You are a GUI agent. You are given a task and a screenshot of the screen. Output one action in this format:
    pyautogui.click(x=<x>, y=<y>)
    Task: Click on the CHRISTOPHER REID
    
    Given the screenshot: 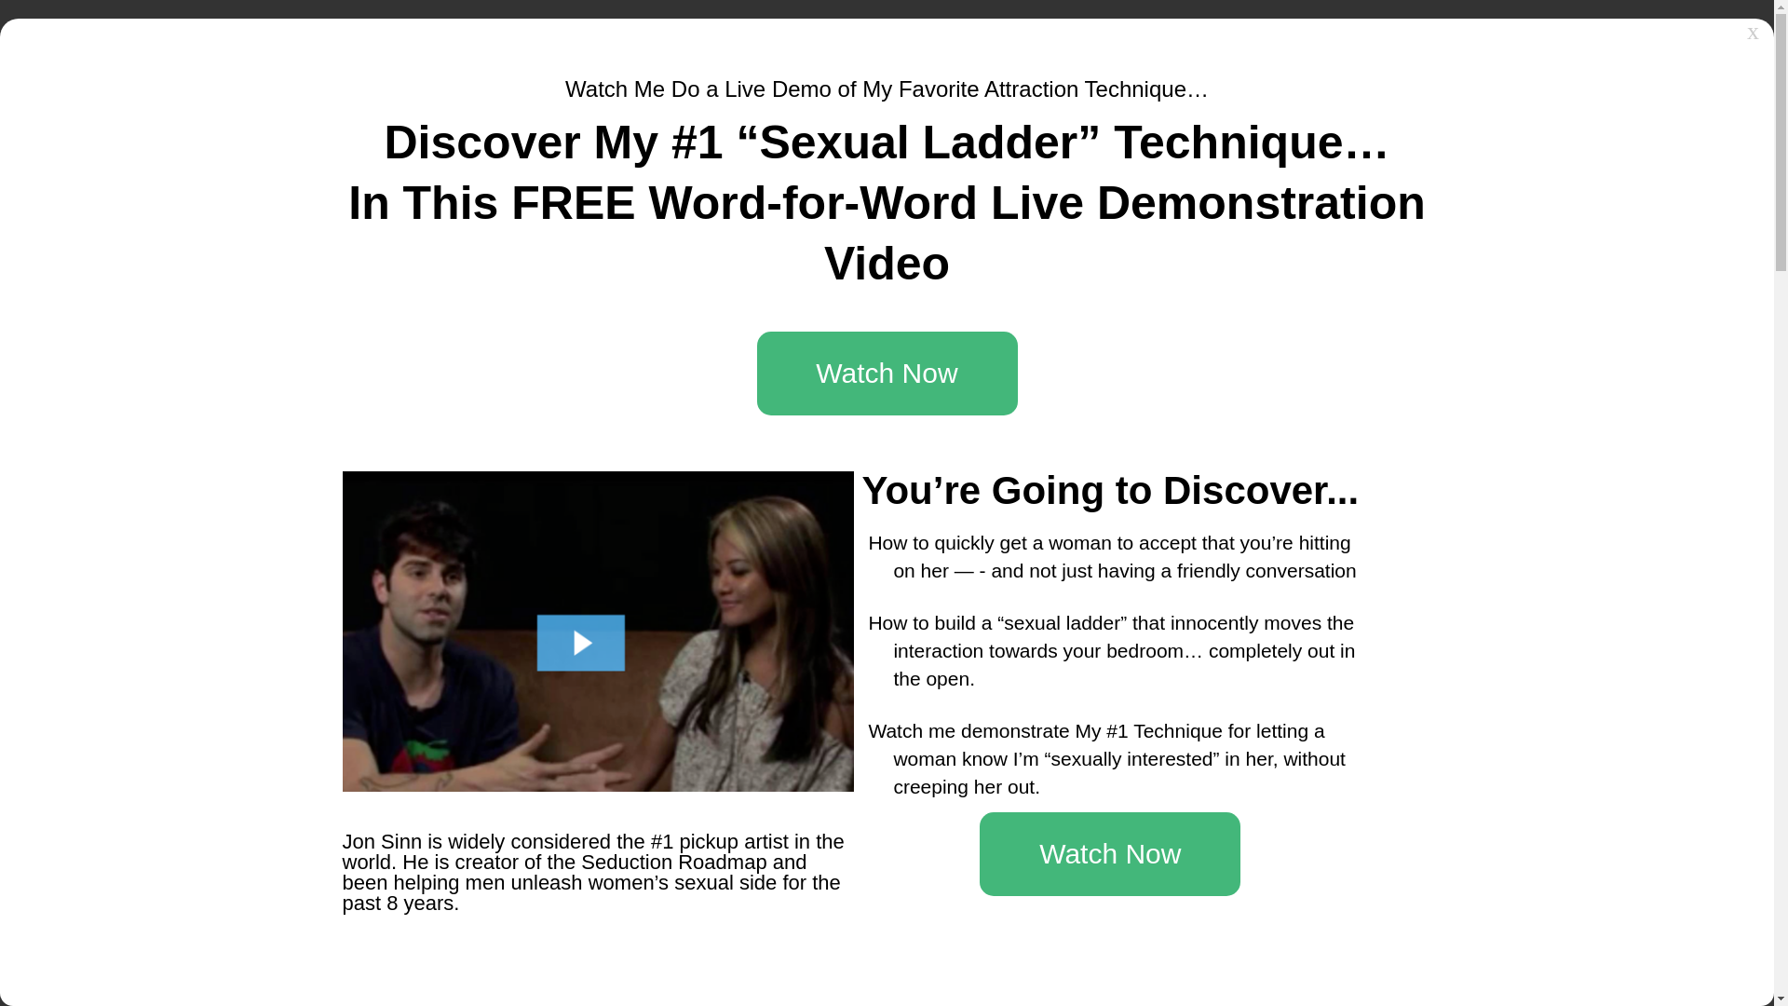 What is the action you would take?
    pyautogui.click(x=547, y=251)
    